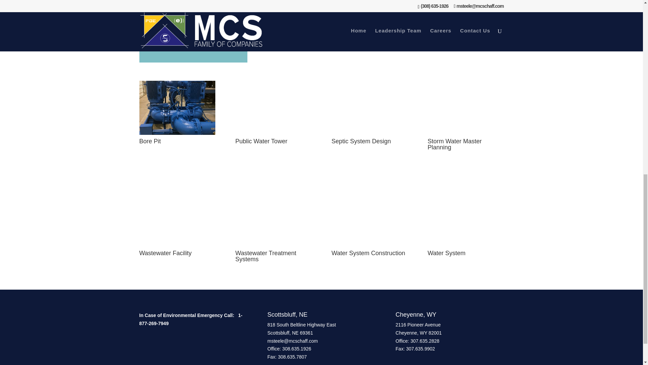 This screenshot has height=365, width=648. What do you see at coordinates (465, 245) in the screenshot?
I see `Water System` at bounding box center [465, 245].